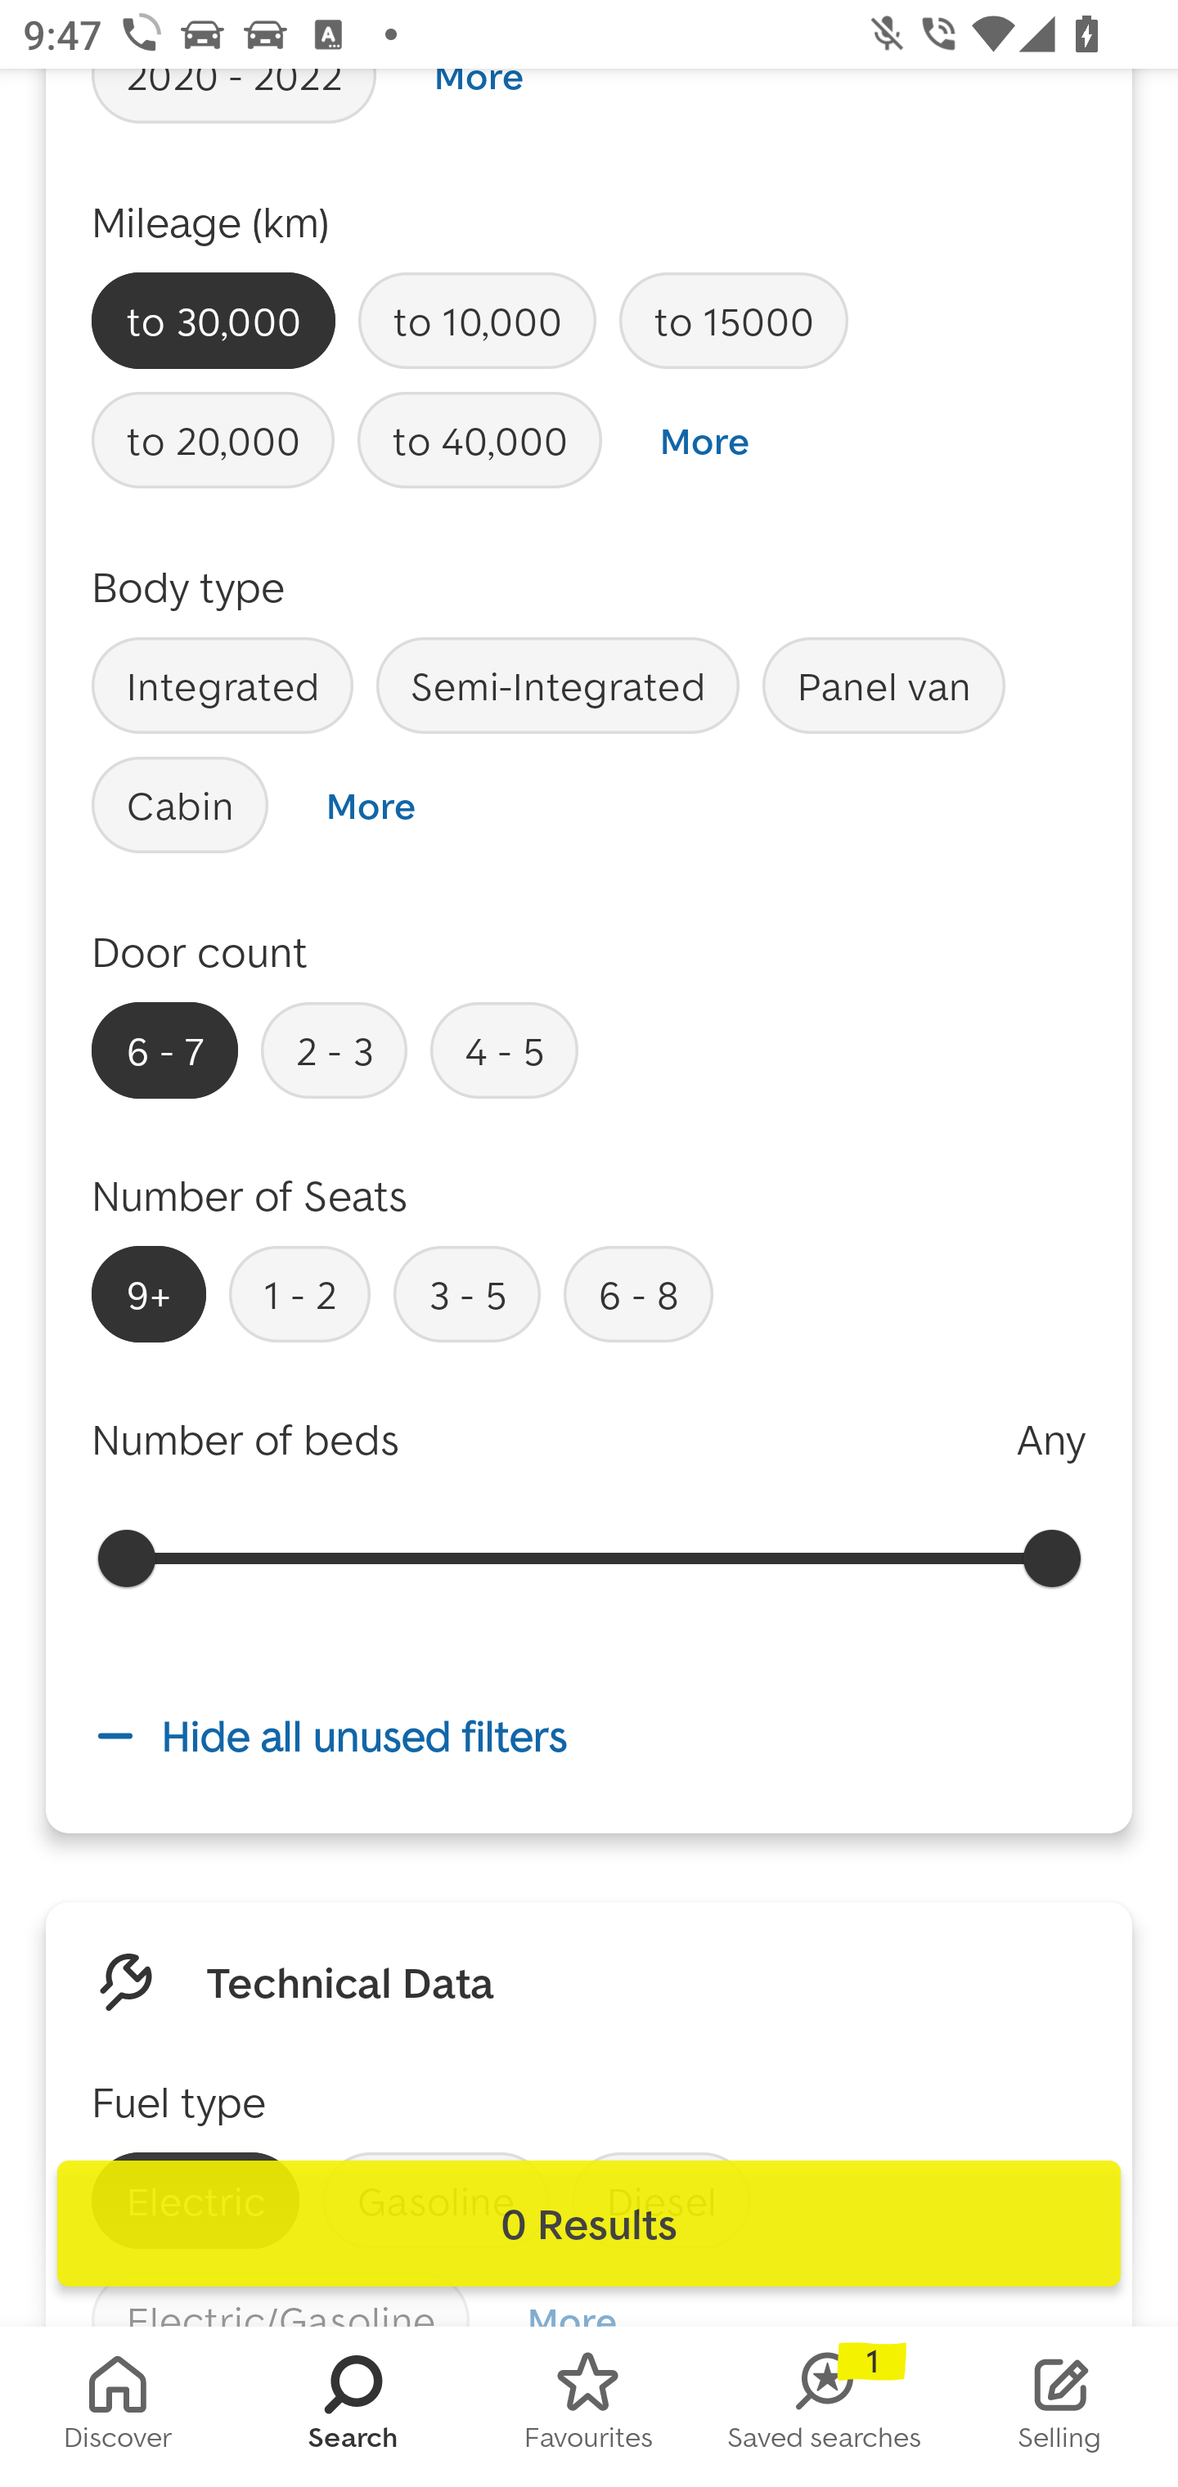  I want to click on to 10,000, so click(476, 321).